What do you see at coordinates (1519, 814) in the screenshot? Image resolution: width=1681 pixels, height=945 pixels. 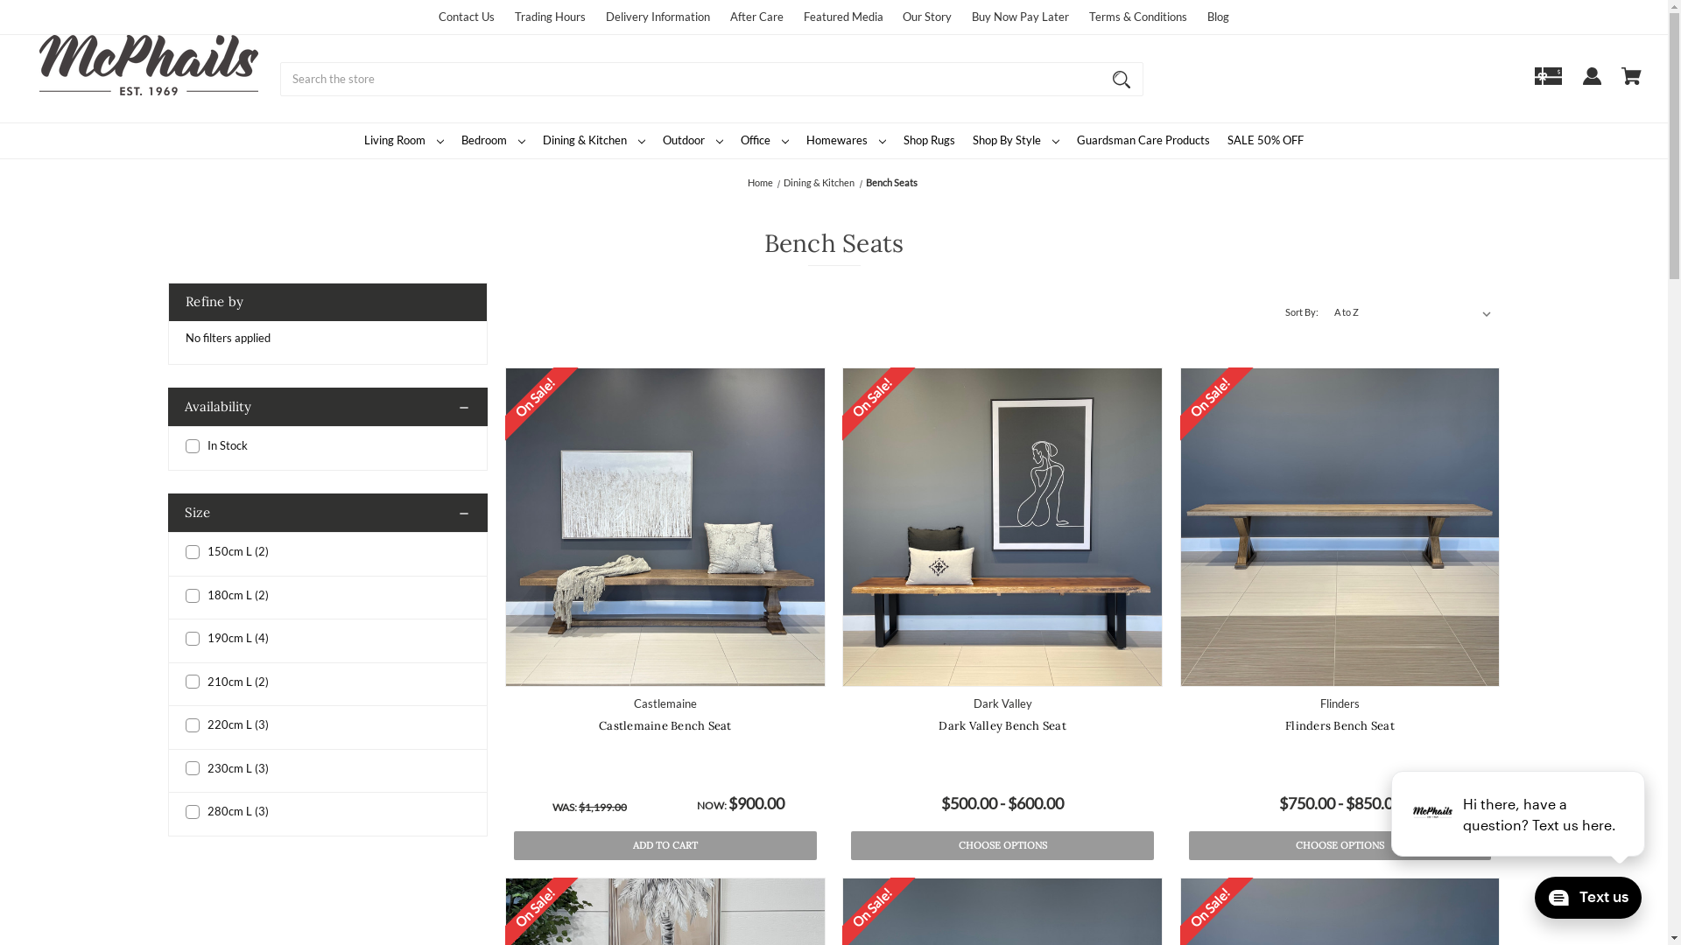 I see `podium webchat widget prompt` at bounding box center [1519, 814].